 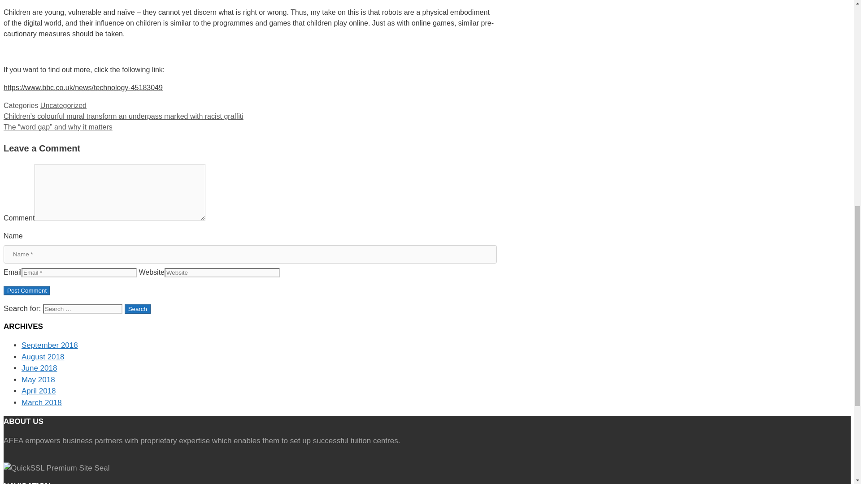 What do you see at coordinates (38, 380) in the screenshot?
I see `May 2018` at bounding box center [38, 380].